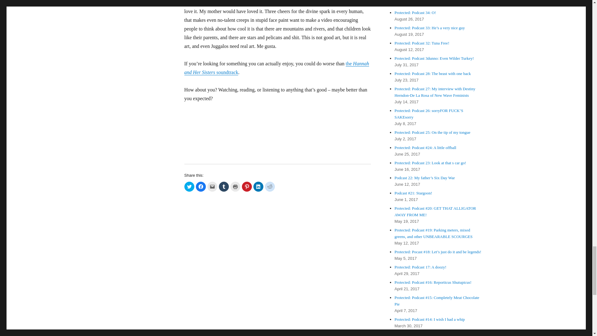 This screenshot has width=597, height=336. What do you see at coordinates (270, 187) in the screenshot?
I see `Click to share on Reddit` at bounding box center [270, 187].